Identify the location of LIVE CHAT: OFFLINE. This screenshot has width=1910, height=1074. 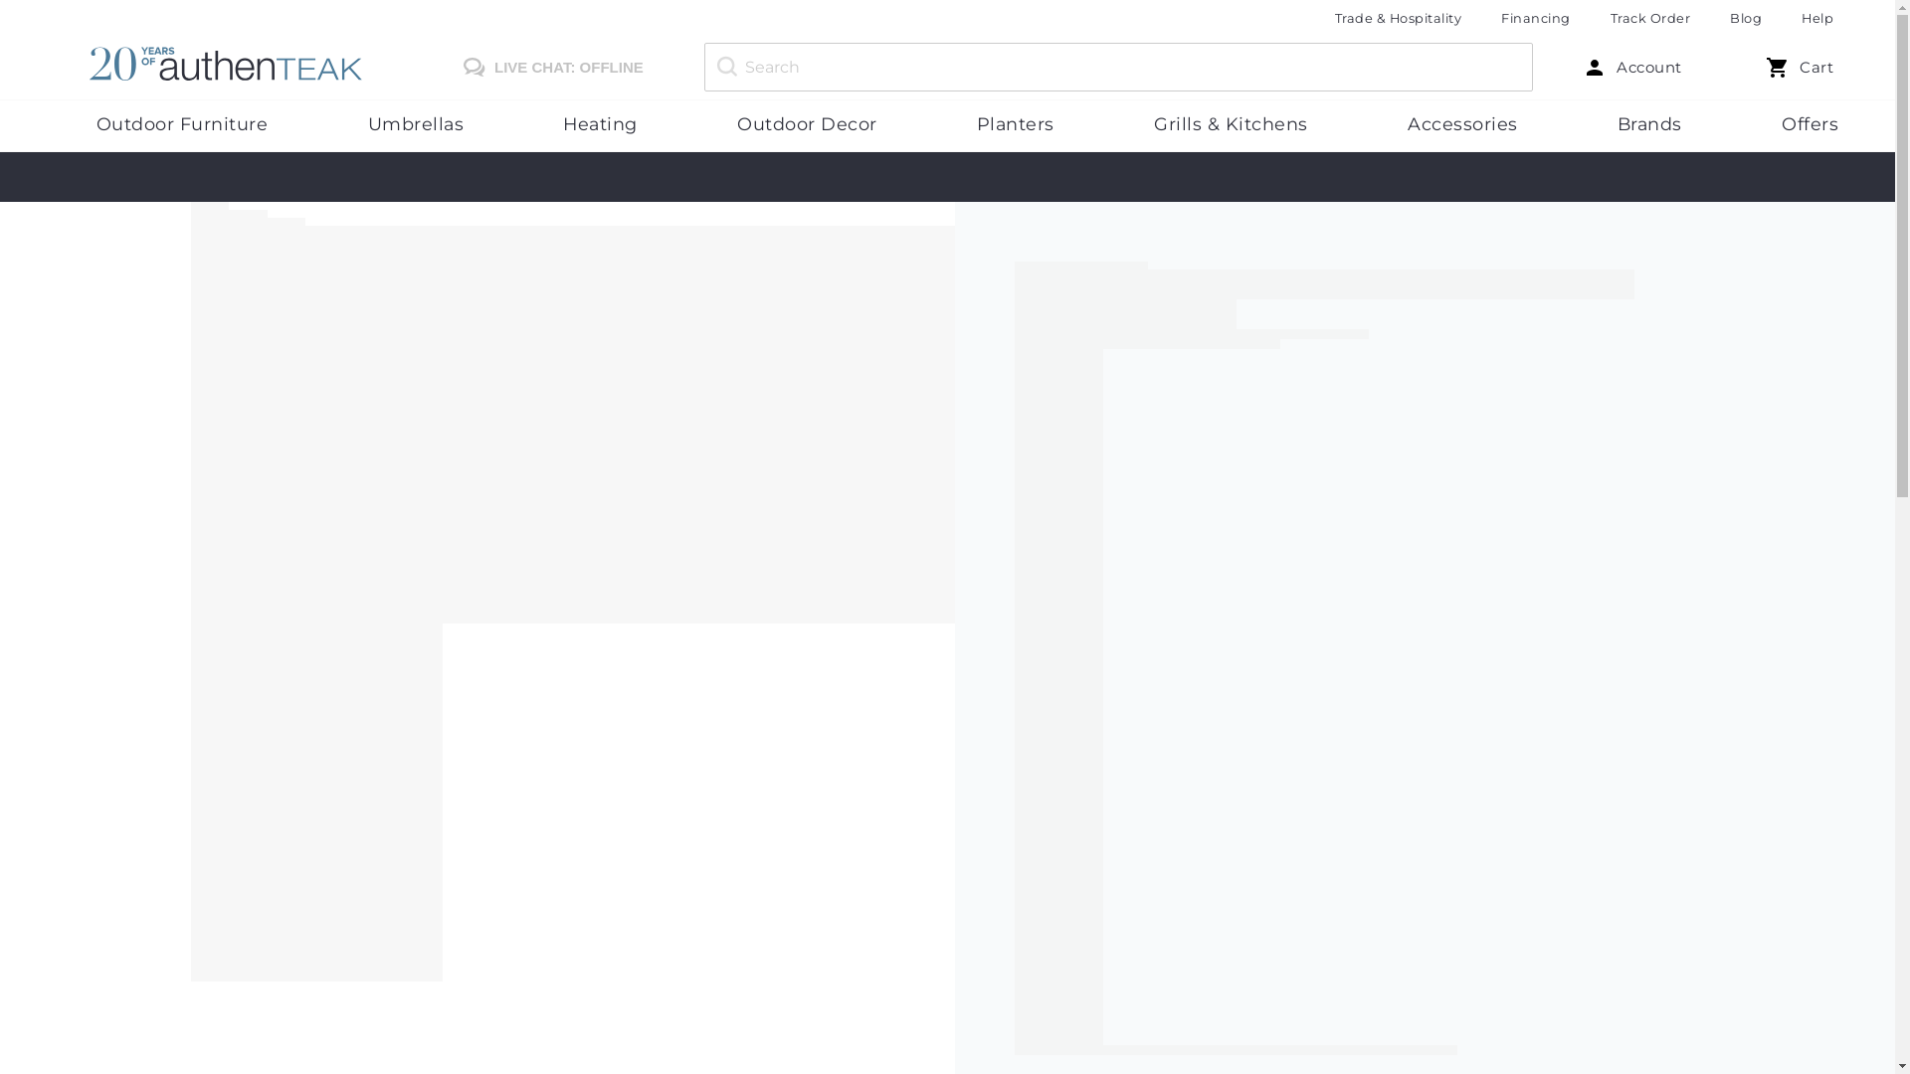
(547, 67).